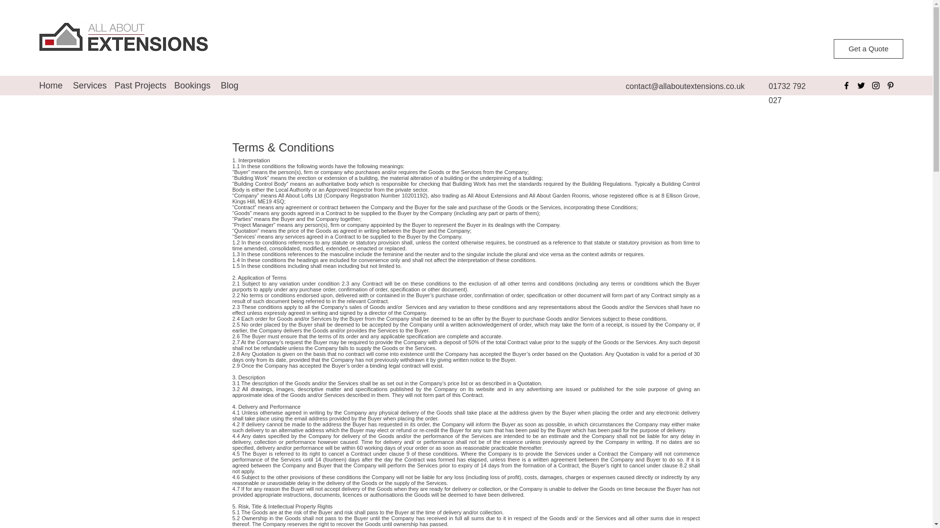 The image size is (940, 528). Describe the element at coordinates (51, 85) in the screenshot. I see `Home` at that location.